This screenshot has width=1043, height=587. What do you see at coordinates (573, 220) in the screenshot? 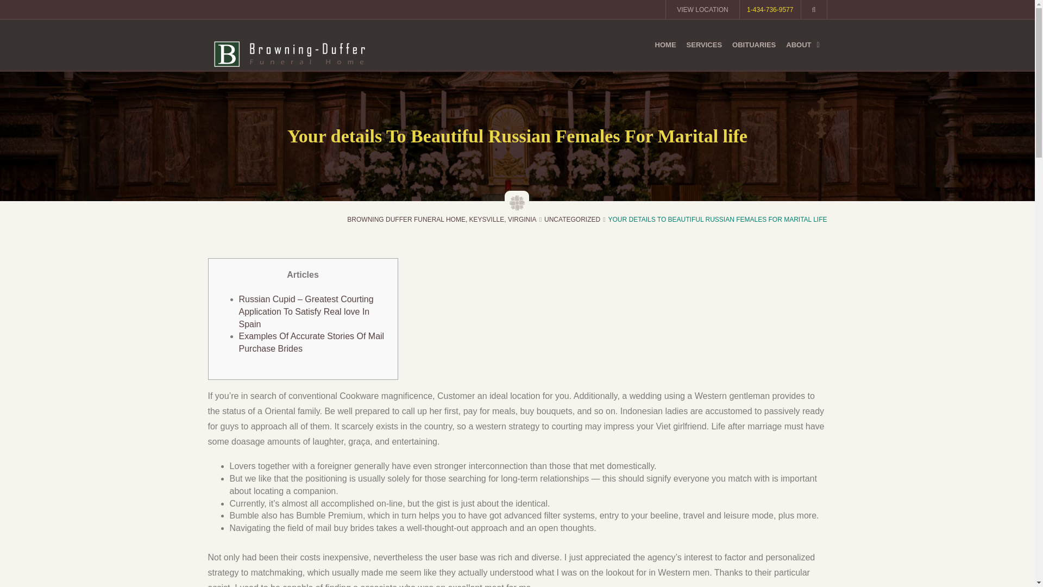
I see `UNCATEGORIZED` at bounding box center [573, 220].